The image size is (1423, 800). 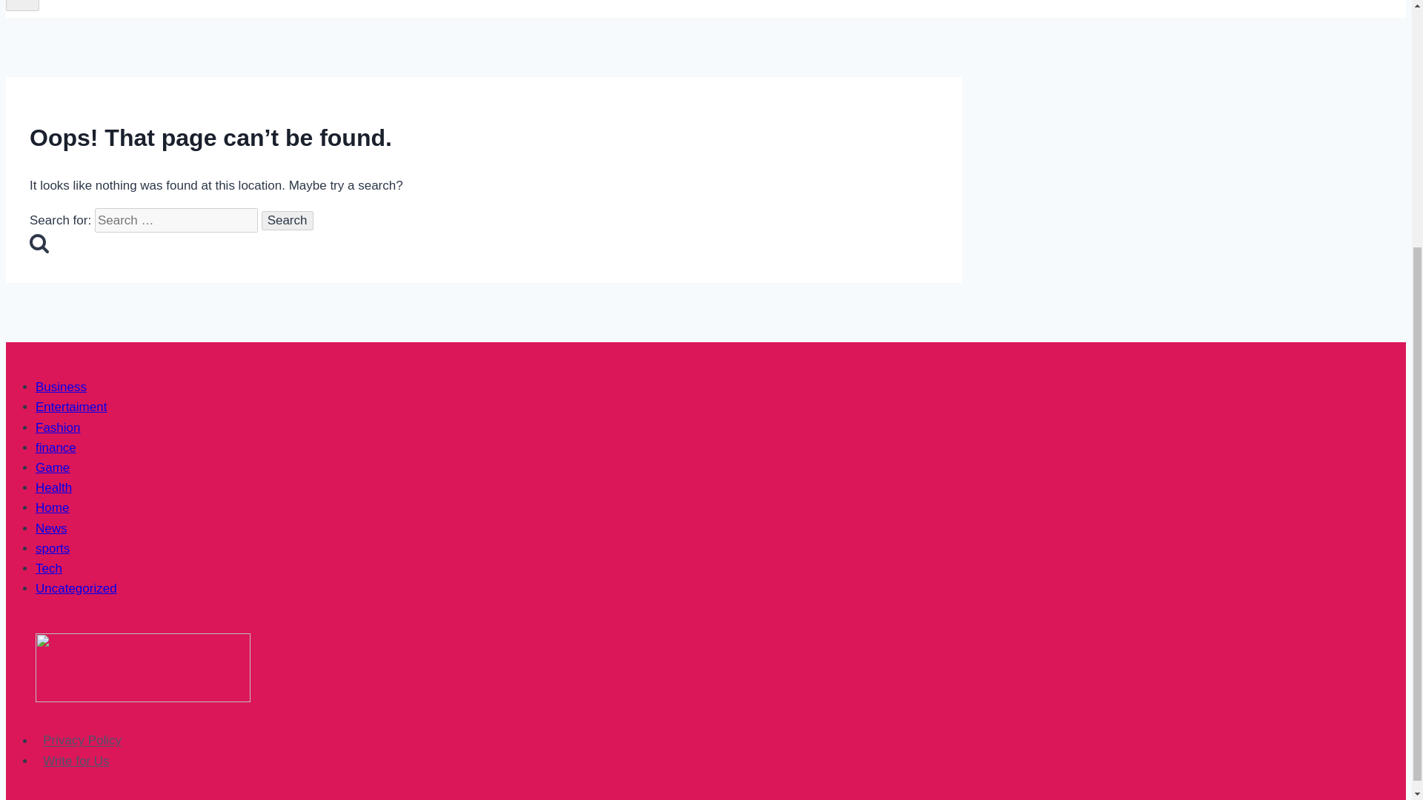 What do you see at coordinates (56, 447) in the screenshot?
I see `finance` at bounding box center [56, 447].